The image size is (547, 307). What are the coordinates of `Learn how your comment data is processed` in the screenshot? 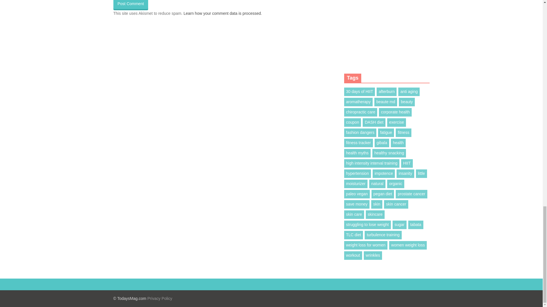 It's located at (222, 13).